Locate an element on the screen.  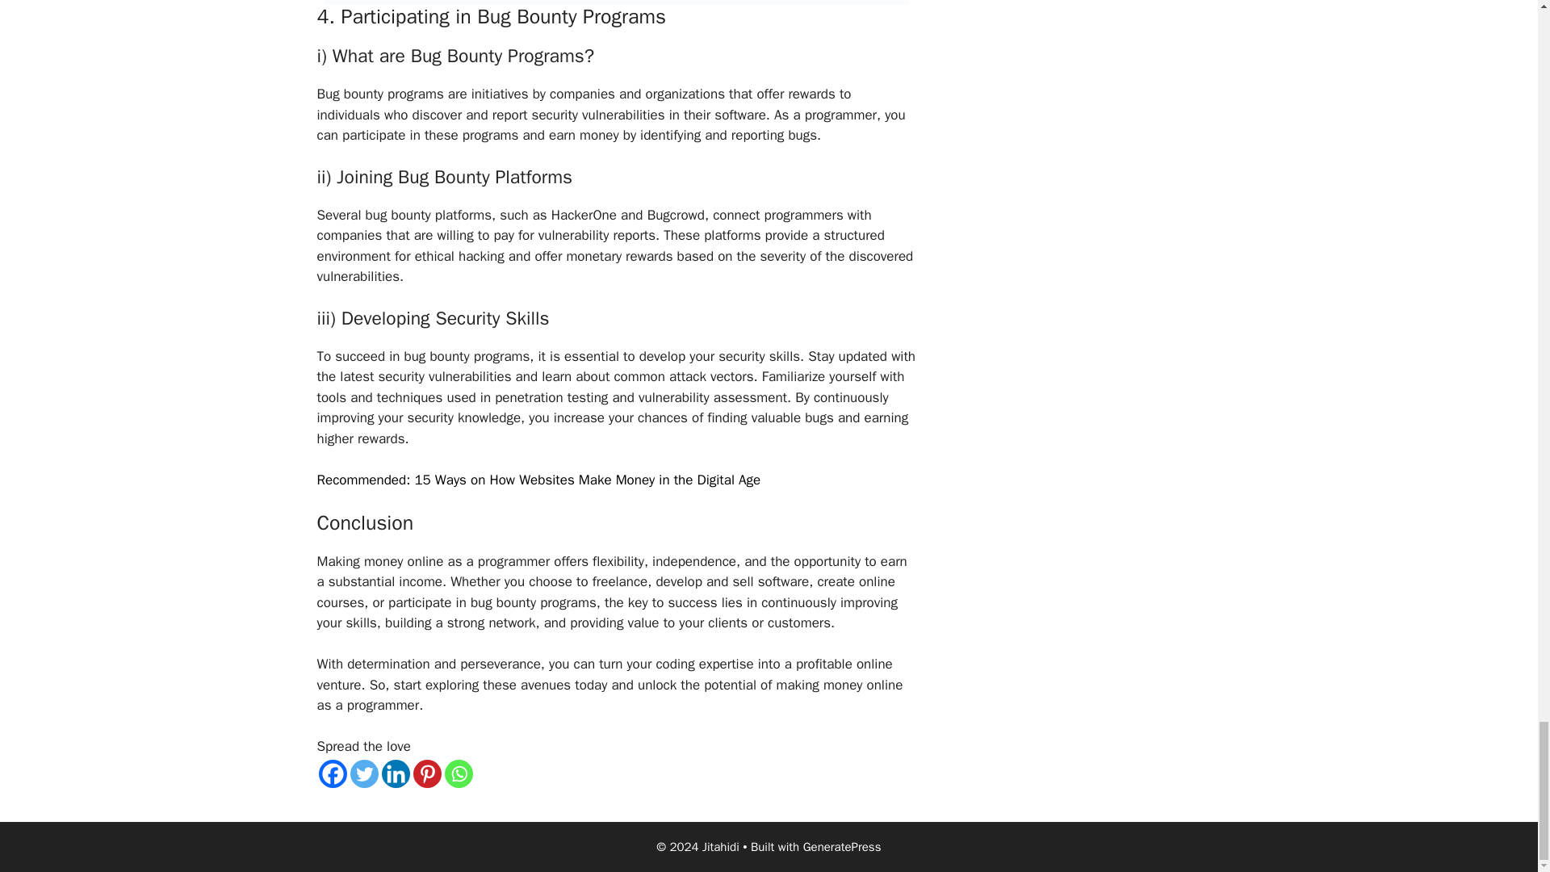
Pinterest is located at coordinates (428, 773).